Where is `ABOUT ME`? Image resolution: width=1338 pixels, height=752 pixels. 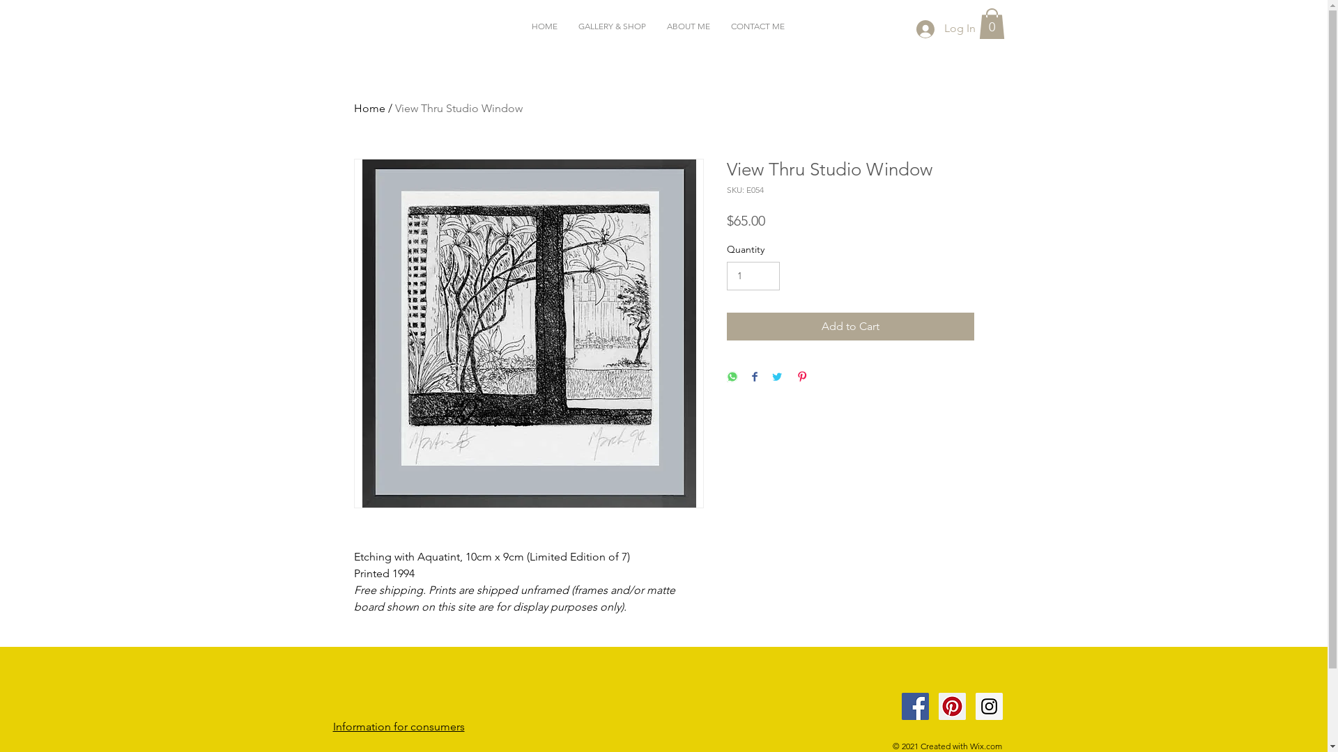 ABOUT ME is located at coordinates (689, 26).